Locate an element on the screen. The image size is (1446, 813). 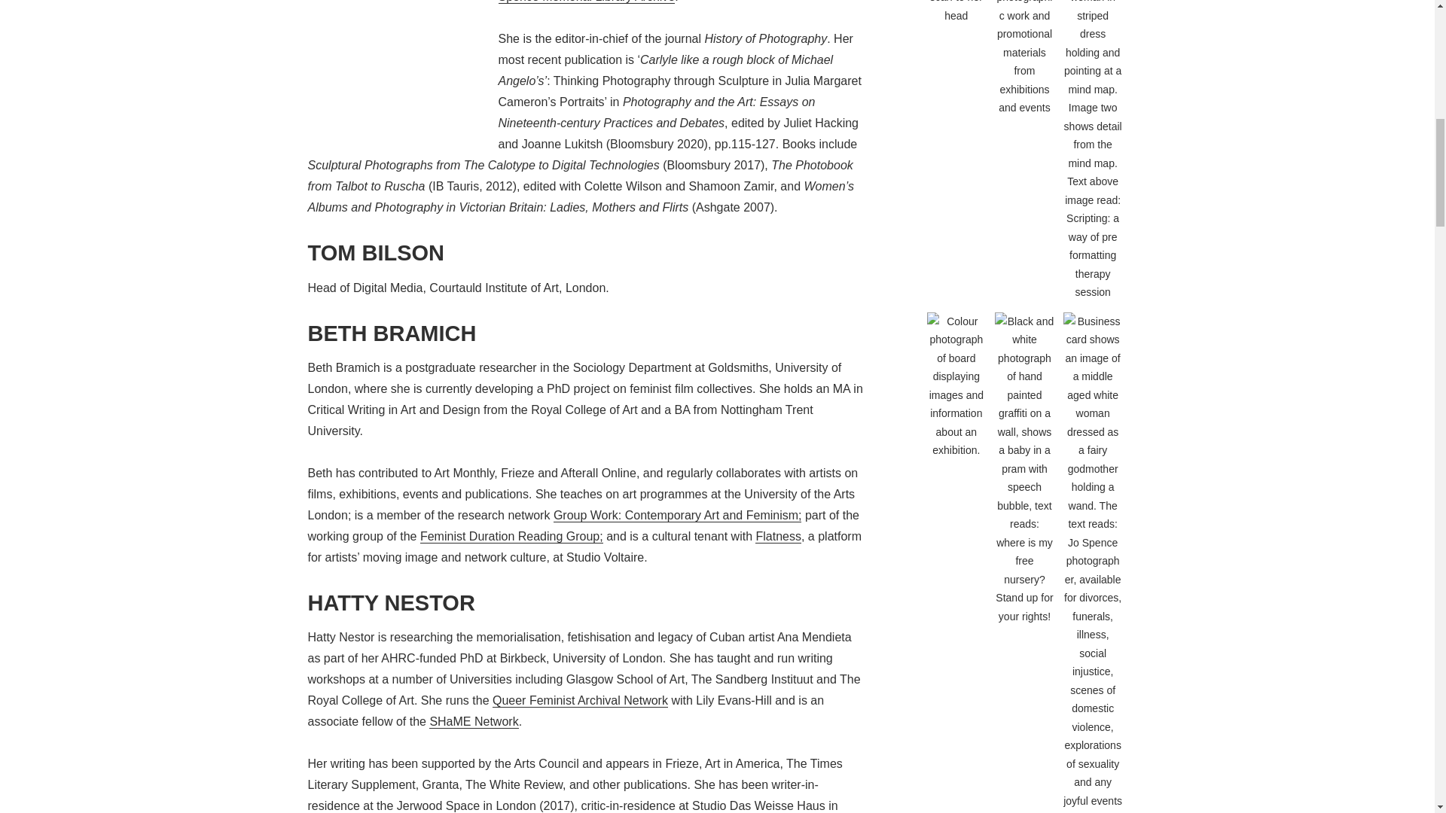
Group Work: Contemporary Art and Feminism; is located at coordinates (678, 516).